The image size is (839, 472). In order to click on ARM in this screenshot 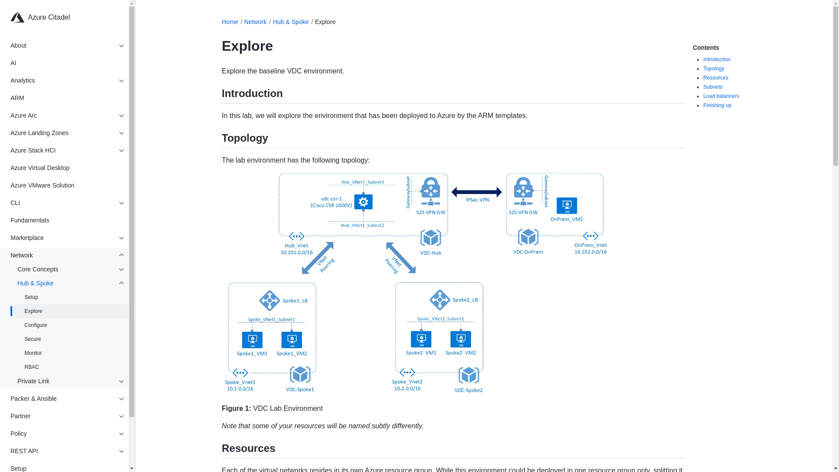, I will do `click(67, 98)`.